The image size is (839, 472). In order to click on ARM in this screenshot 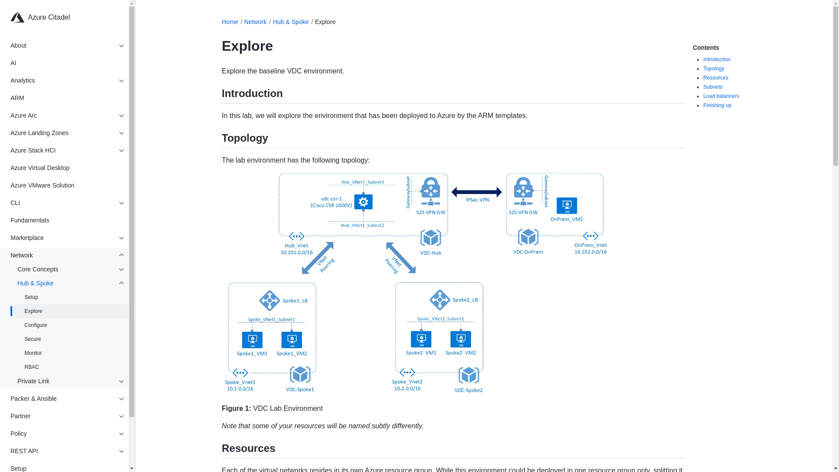, I will do `click(67, 98)`.